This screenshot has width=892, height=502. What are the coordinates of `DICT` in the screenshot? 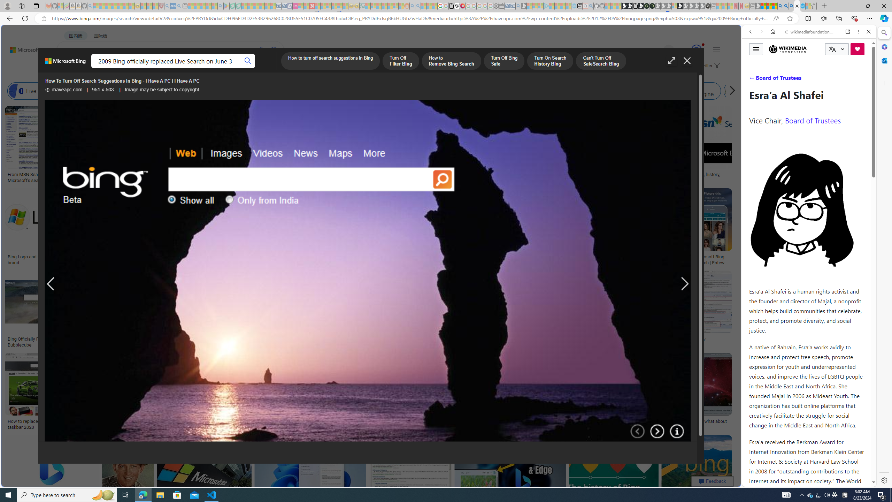 It's located at (249, 68).